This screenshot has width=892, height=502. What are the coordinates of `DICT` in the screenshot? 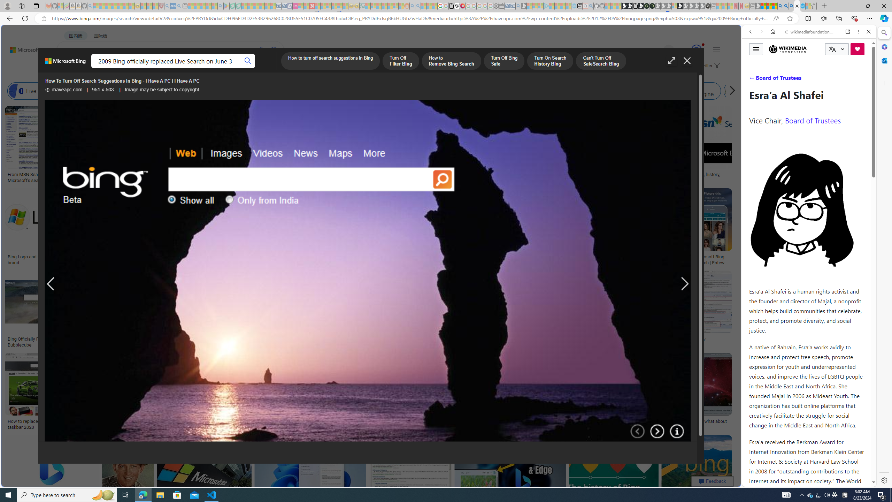 It's located at (249, 68).